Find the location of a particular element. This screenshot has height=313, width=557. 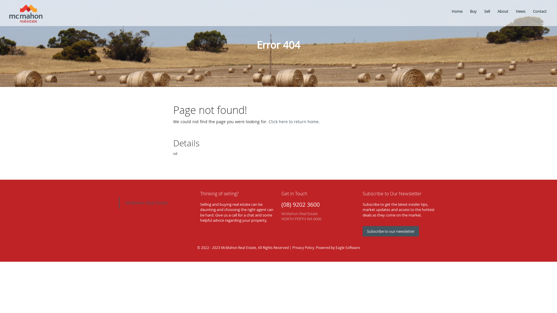

Click here to return home is located at coordinates (294, 122).